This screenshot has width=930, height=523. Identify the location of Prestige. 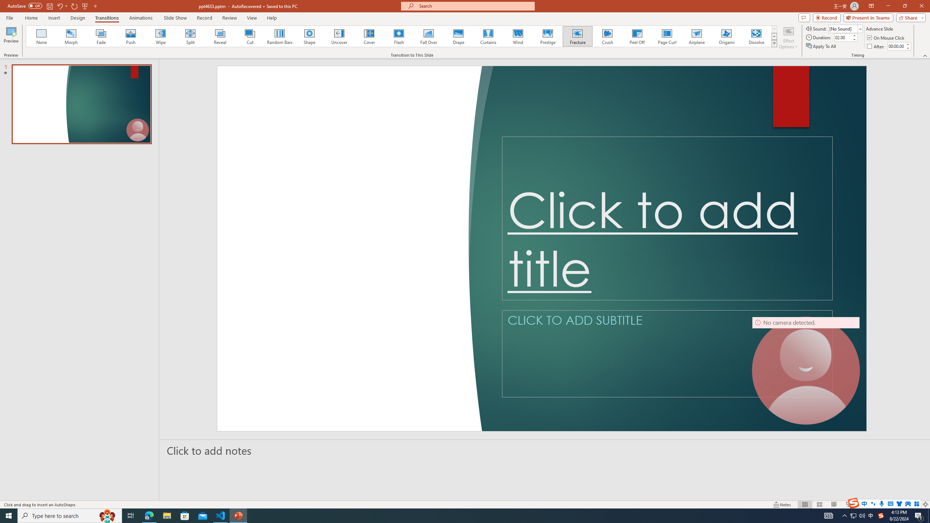
(547, 36).